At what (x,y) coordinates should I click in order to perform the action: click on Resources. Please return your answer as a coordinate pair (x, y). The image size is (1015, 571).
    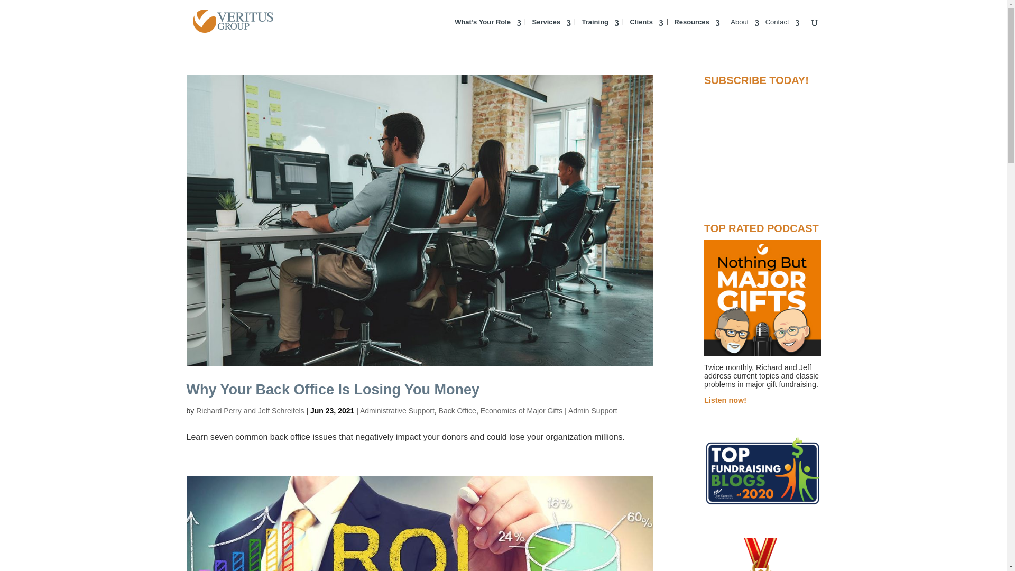
    Looking at the image, I should click on (697, 31).